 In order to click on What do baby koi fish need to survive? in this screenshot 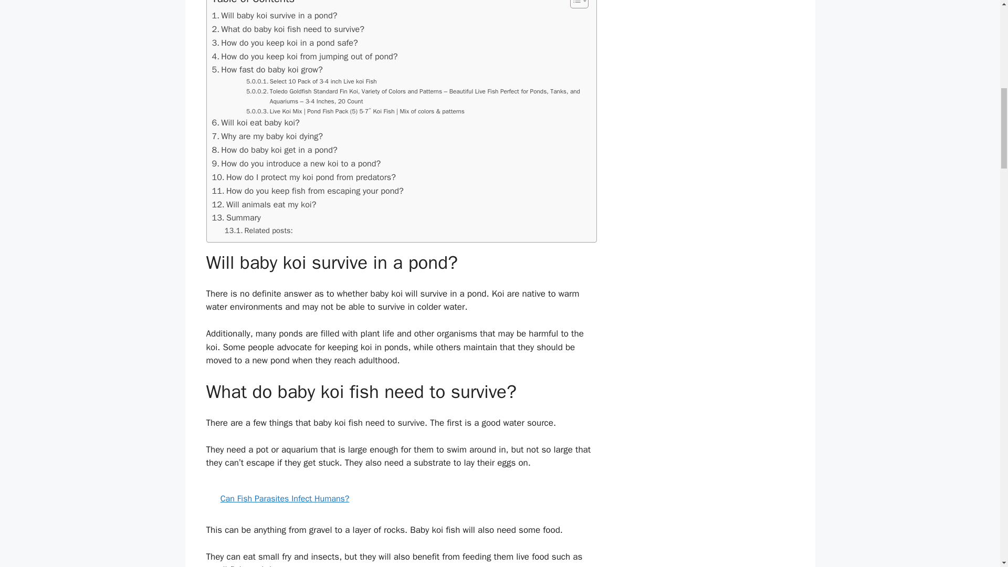, I will do `click(288, 29)`.